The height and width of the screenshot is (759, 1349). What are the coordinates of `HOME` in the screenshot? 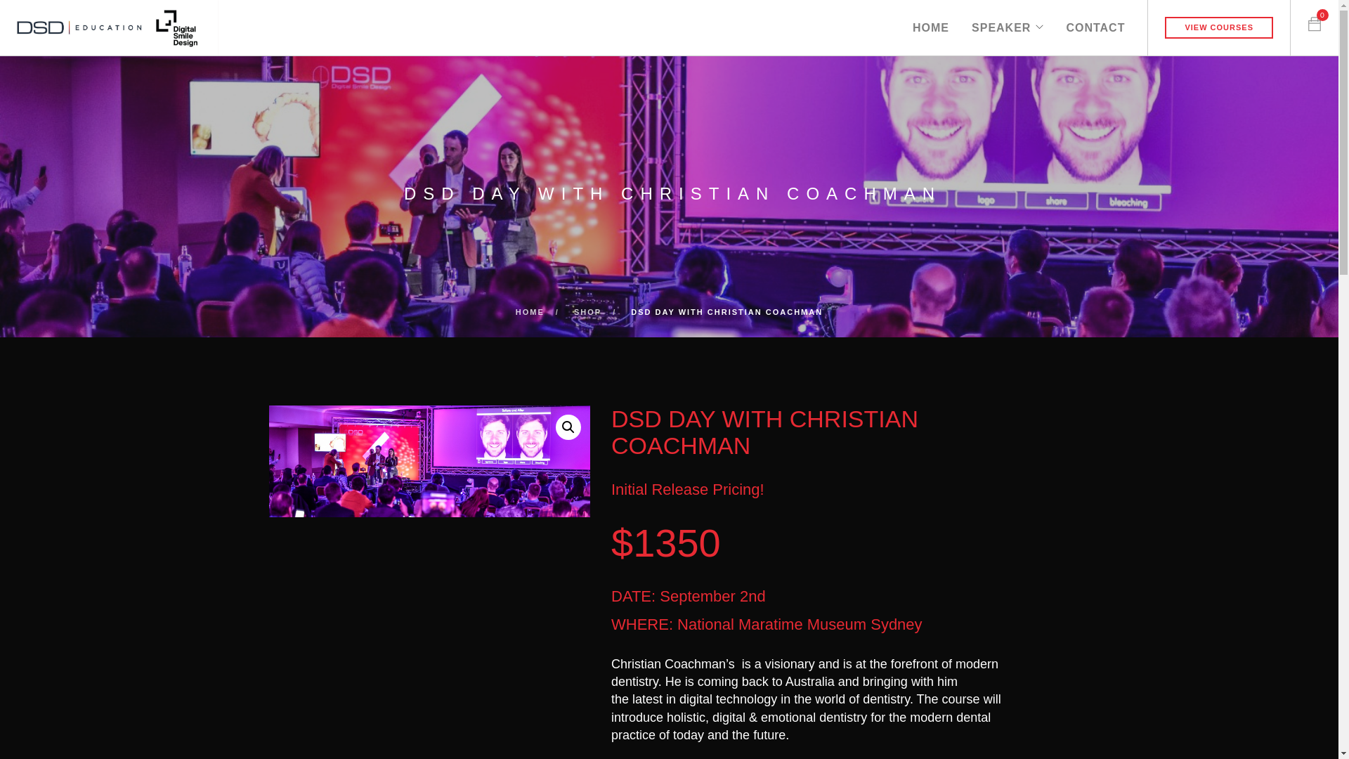 It's located at (530, 312).